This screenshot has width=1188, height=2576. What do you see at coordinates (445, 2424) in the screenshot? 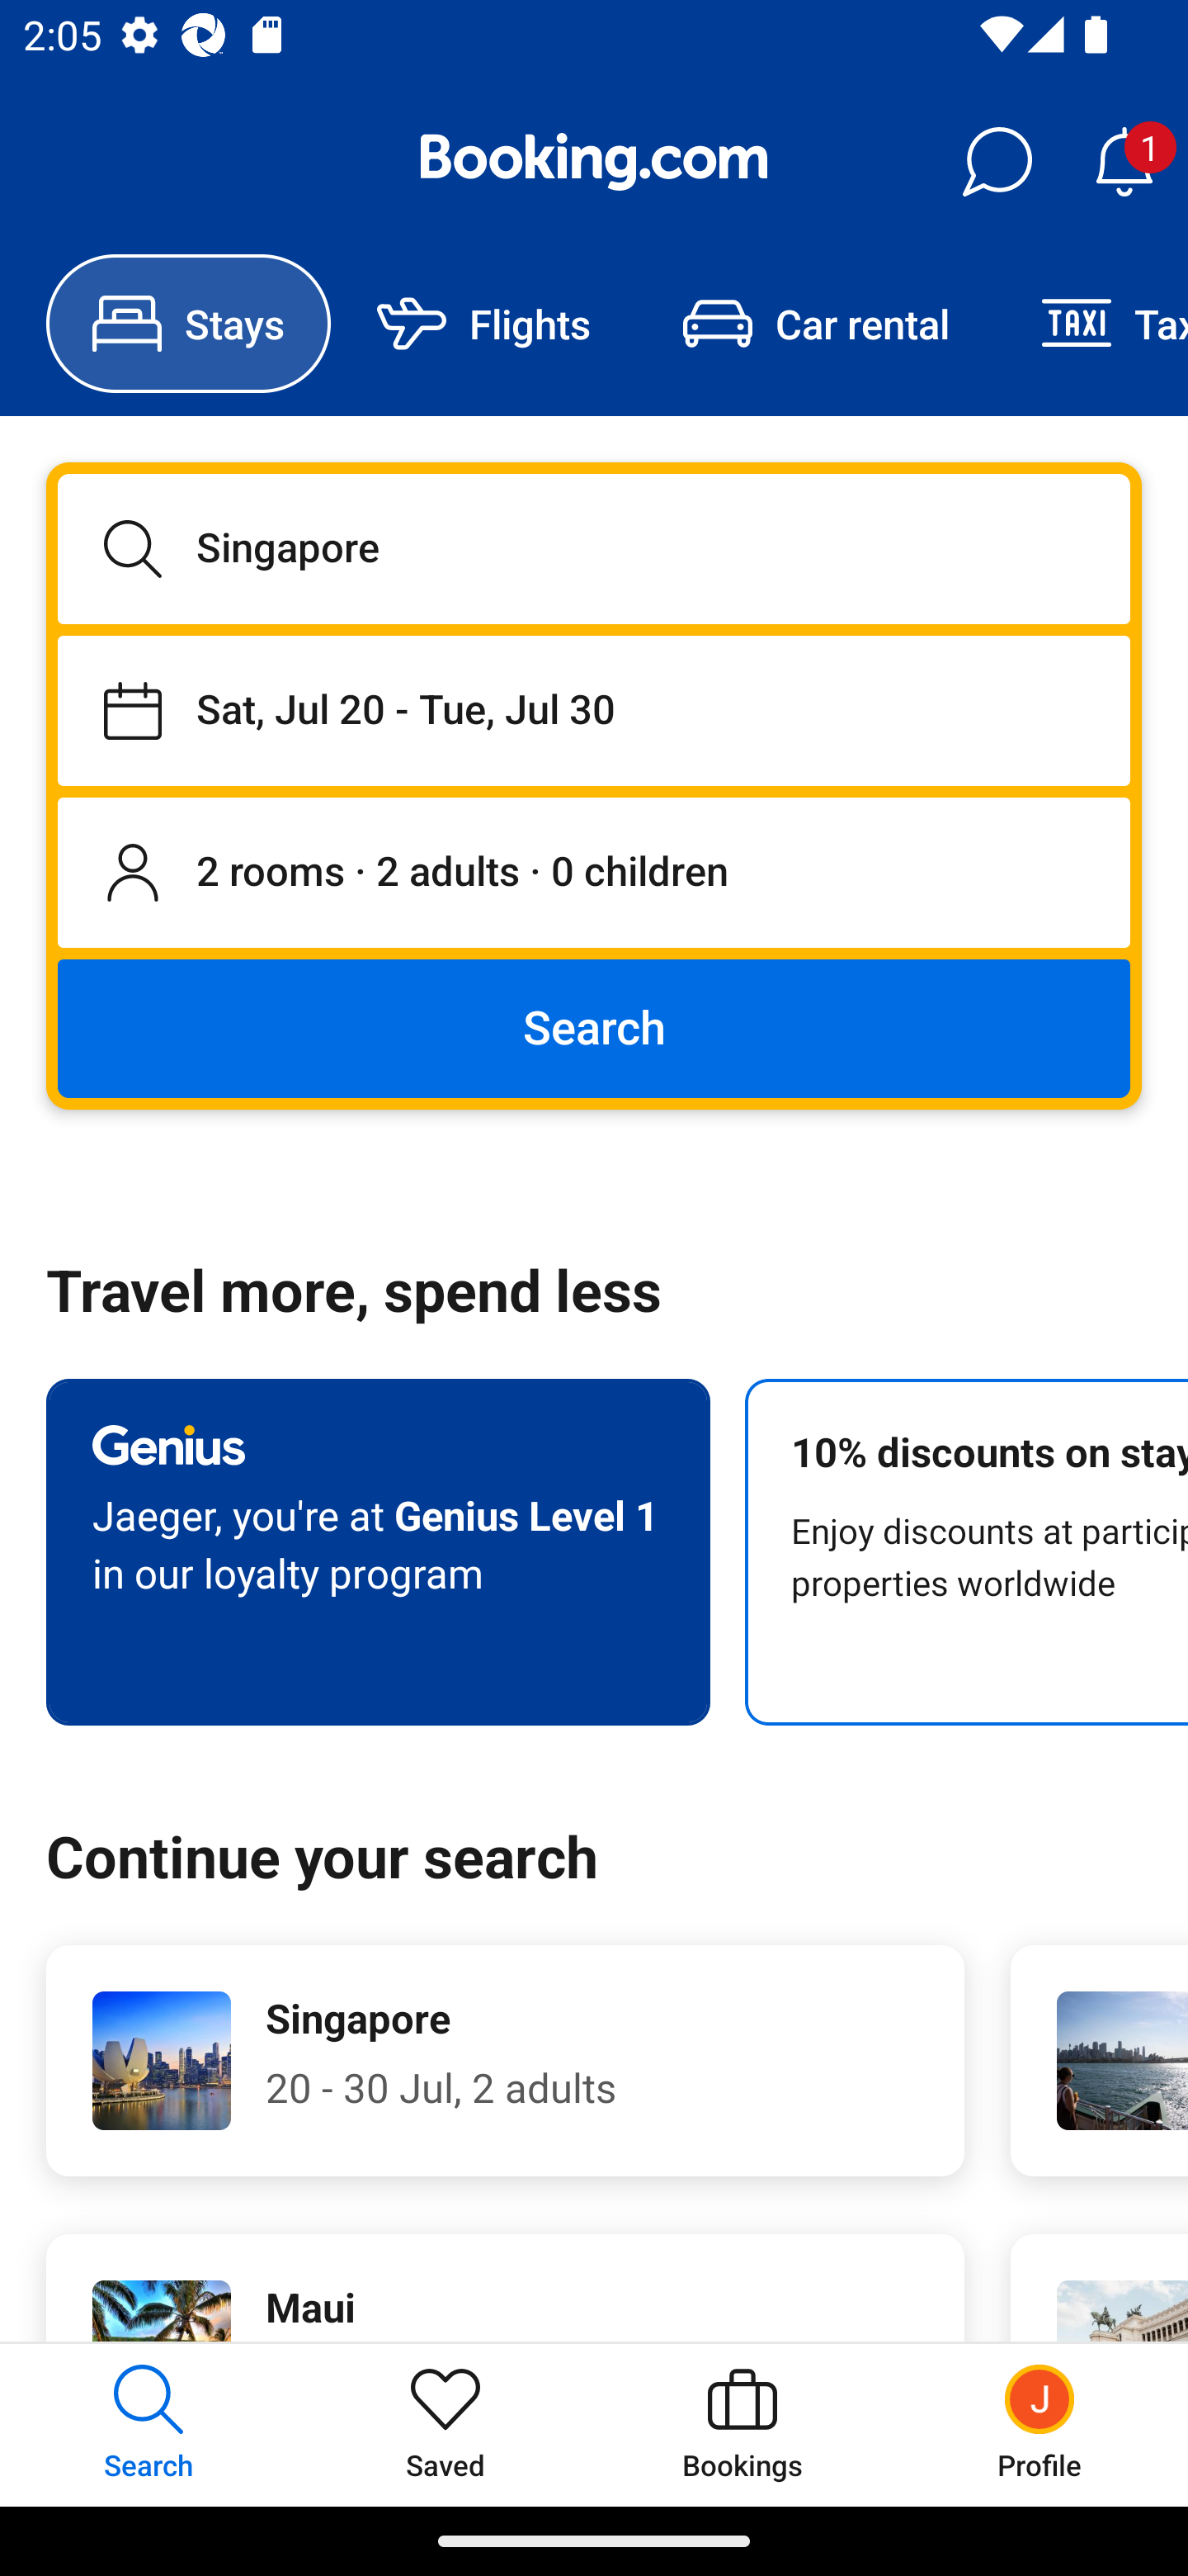
I see `Saved` at bounding box center [445, 2424].